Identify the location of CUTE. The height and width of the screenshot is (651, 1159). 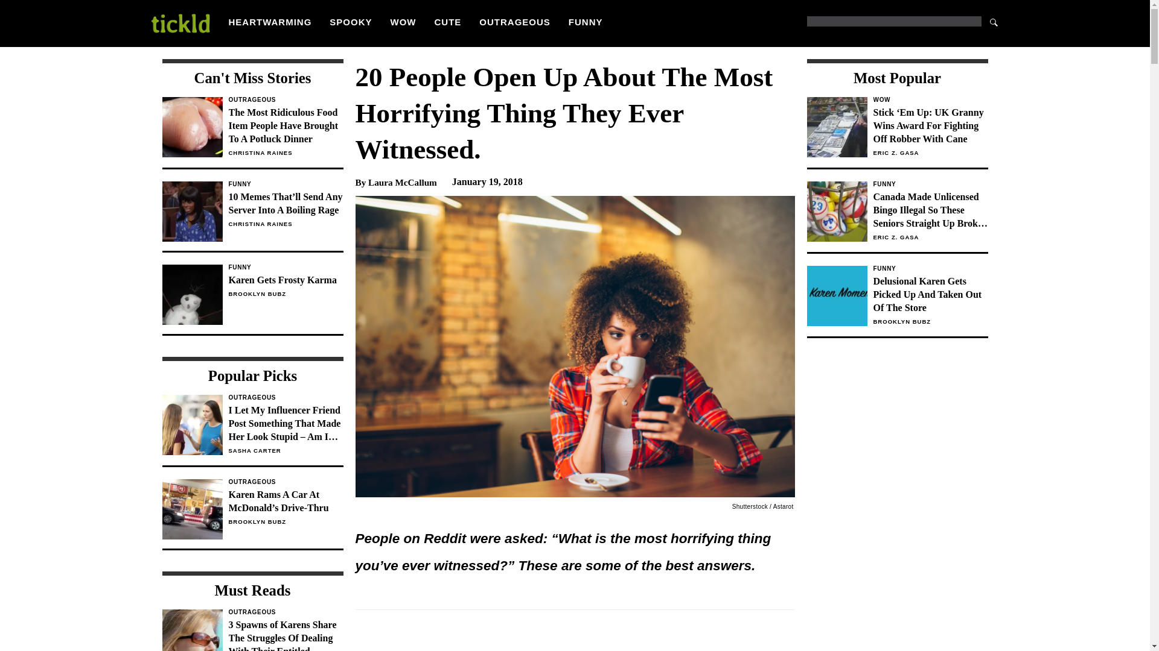
(448, 22).